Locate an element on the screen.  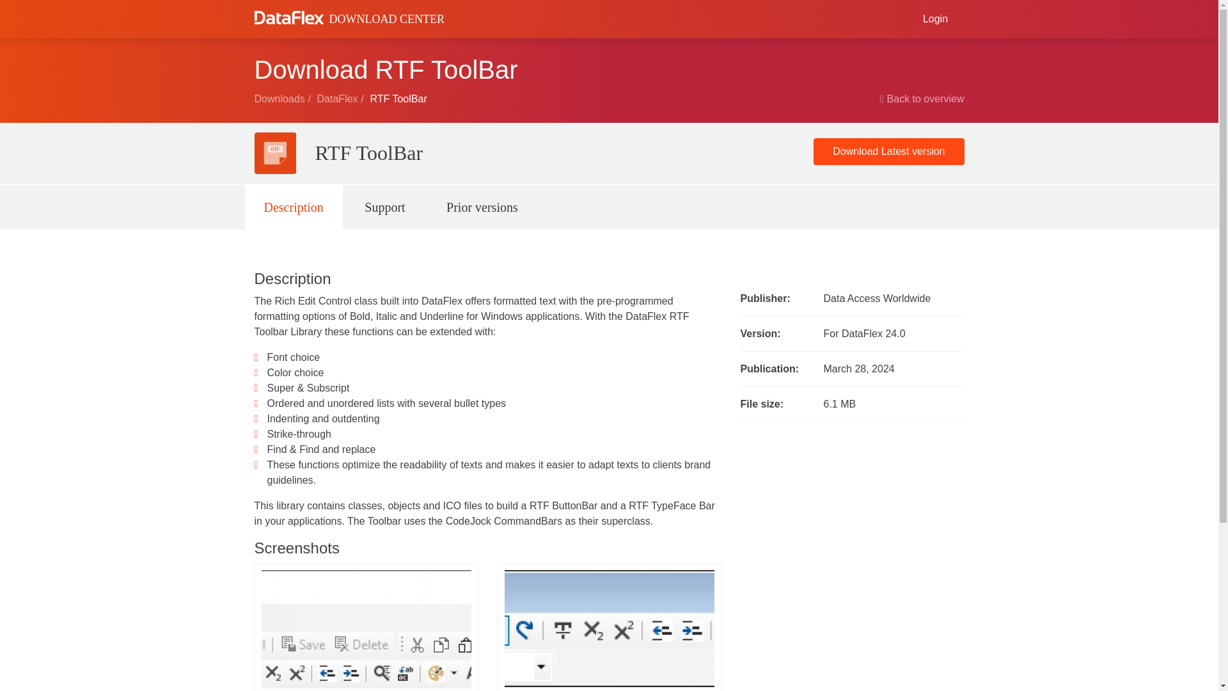
Download Latest version is located at coordinates (888, 152).